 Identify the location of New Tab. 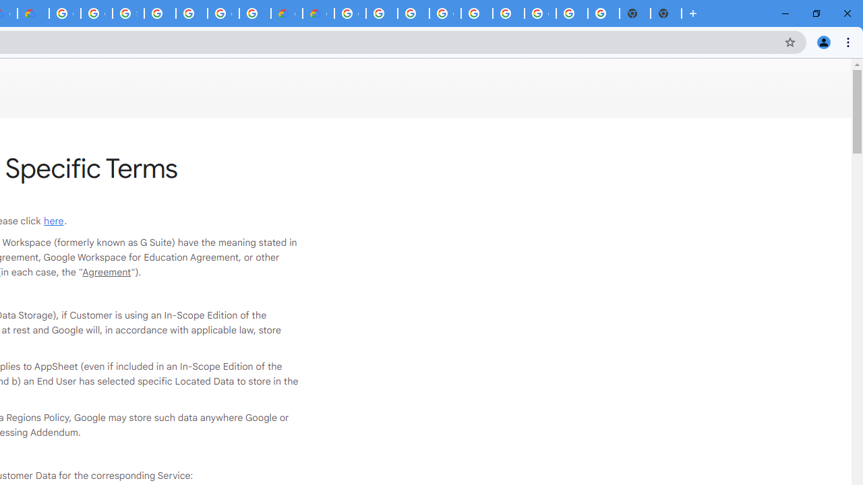
(666, 13).